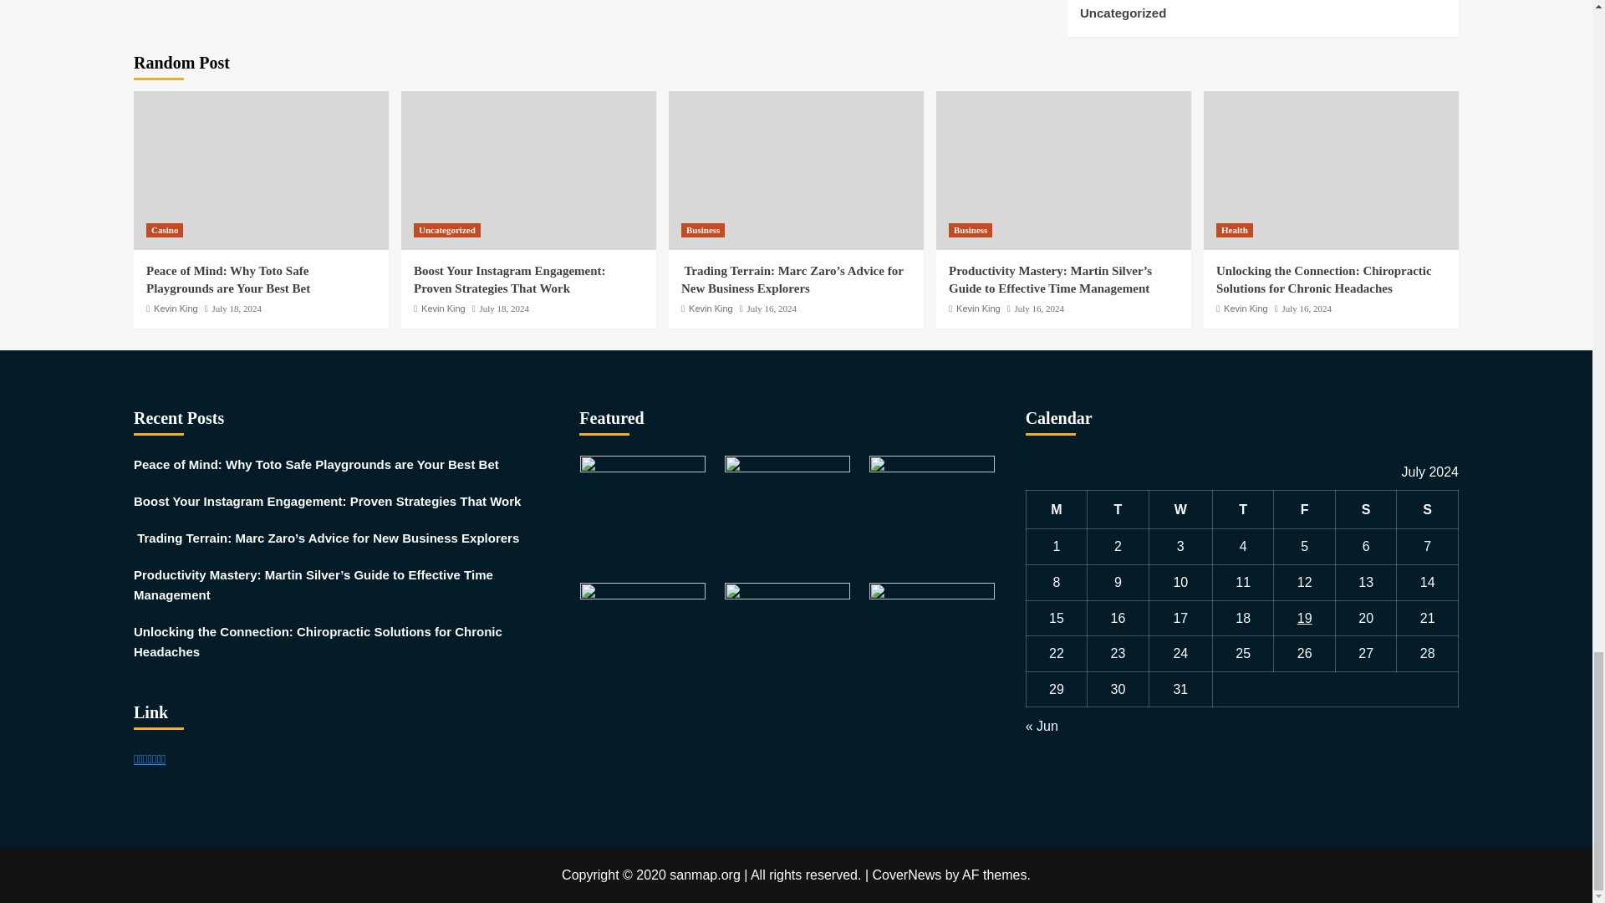 The image size is (1605, 903). I want to click on Monday, so click(1057, 509).